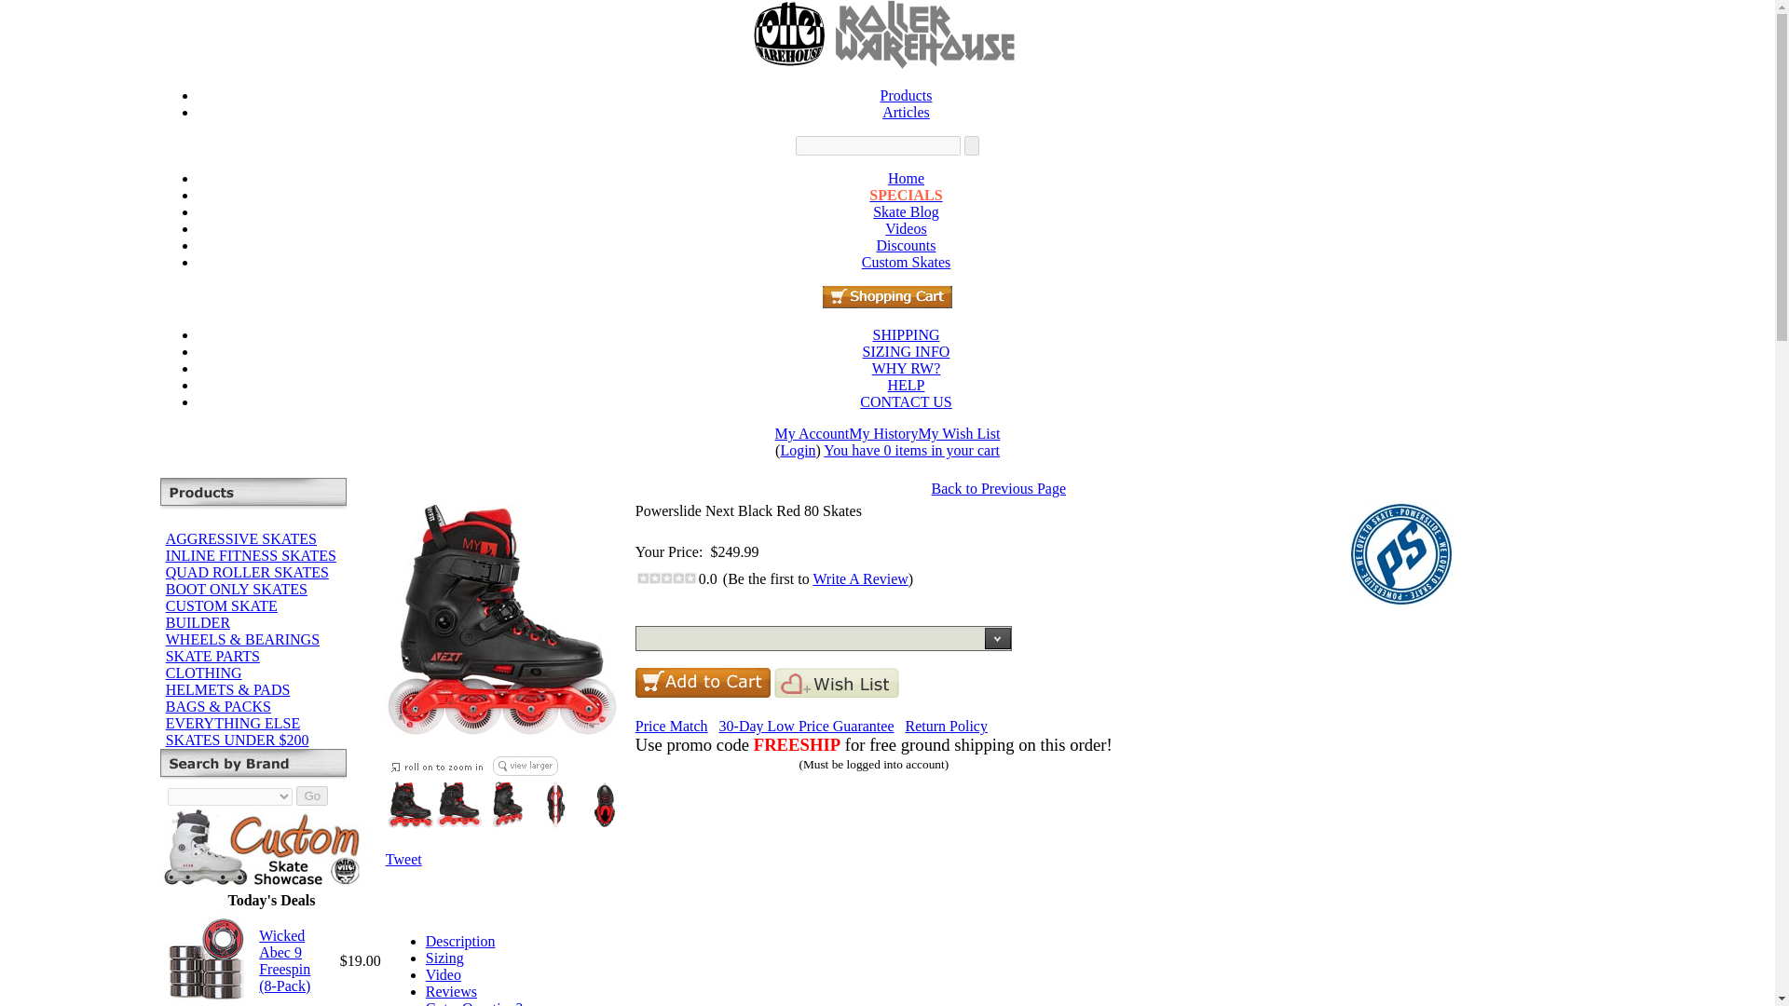  Describe the element at coordinates (237, 589) in the screenshot. I see `BOOT ONLY SKATES` at that location.